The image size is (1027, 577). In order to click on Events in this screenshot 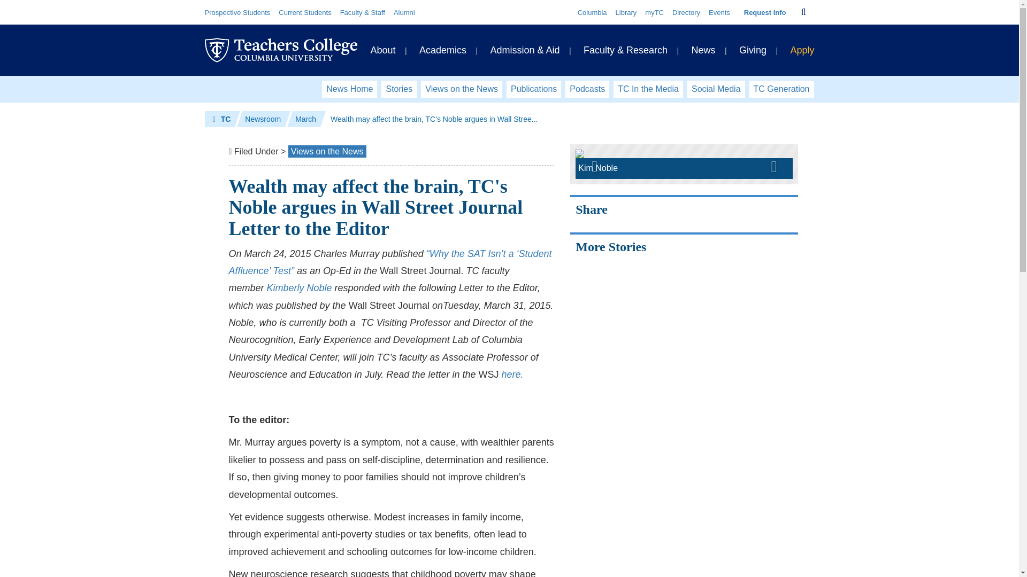, I will do `click(719, 13)`.